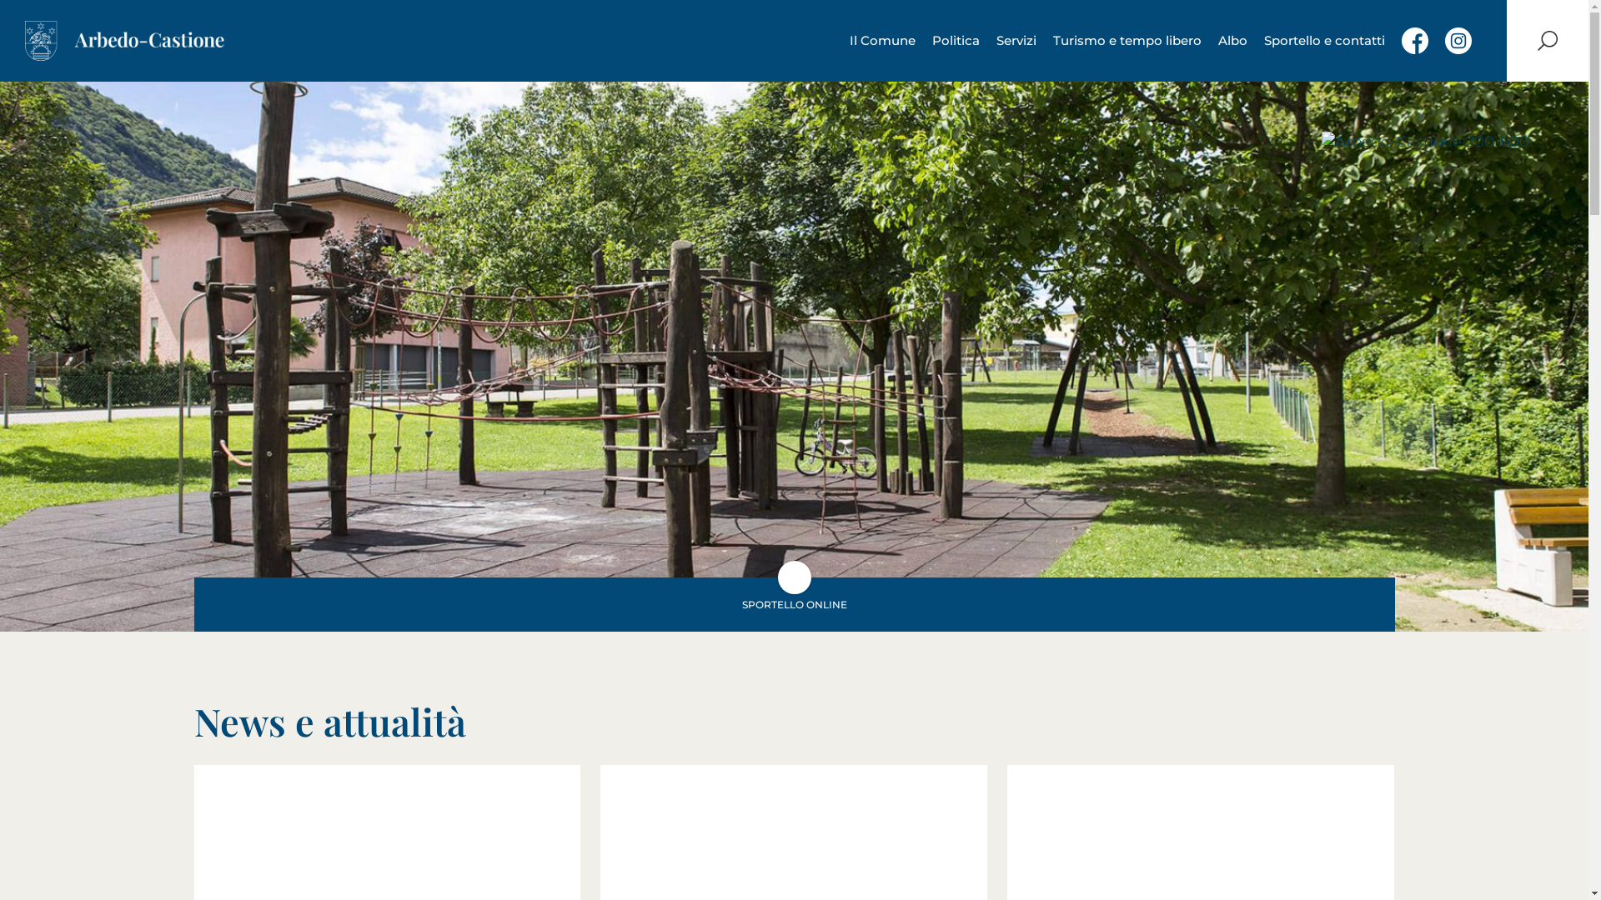 This screenshot has height=900, width=1601. Describe the element at coordinates (956, 41) in the screenshot. I see `Politica` at that location.